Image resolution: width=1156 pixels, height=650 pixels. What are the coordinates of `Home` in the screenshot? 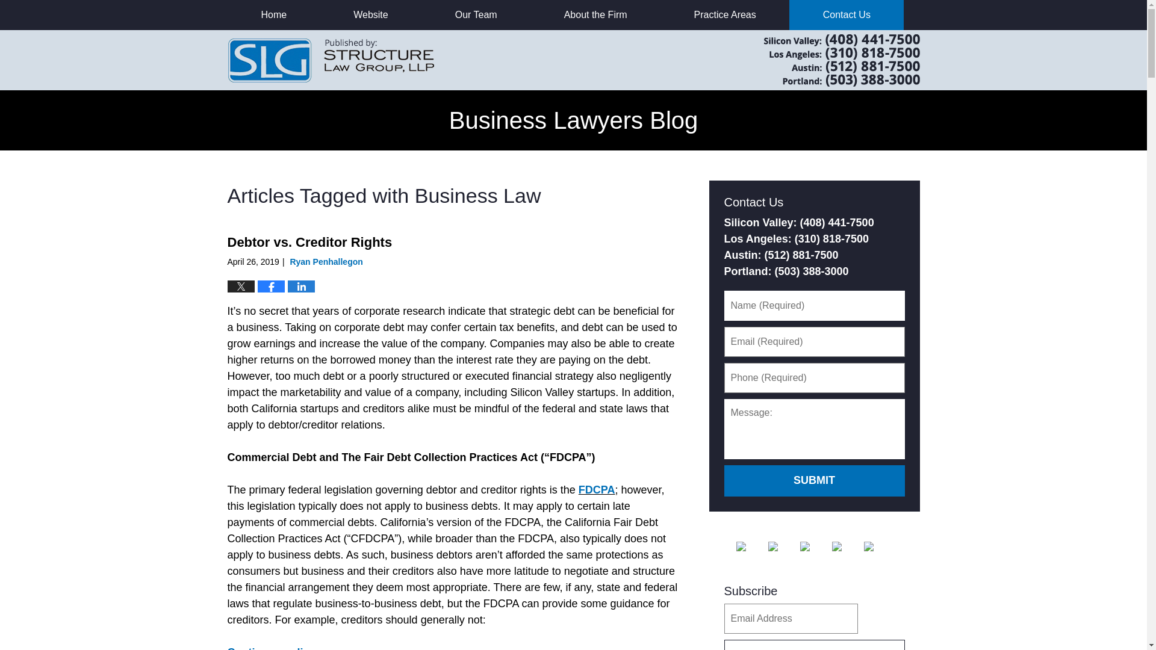 It's located at (273, 14).